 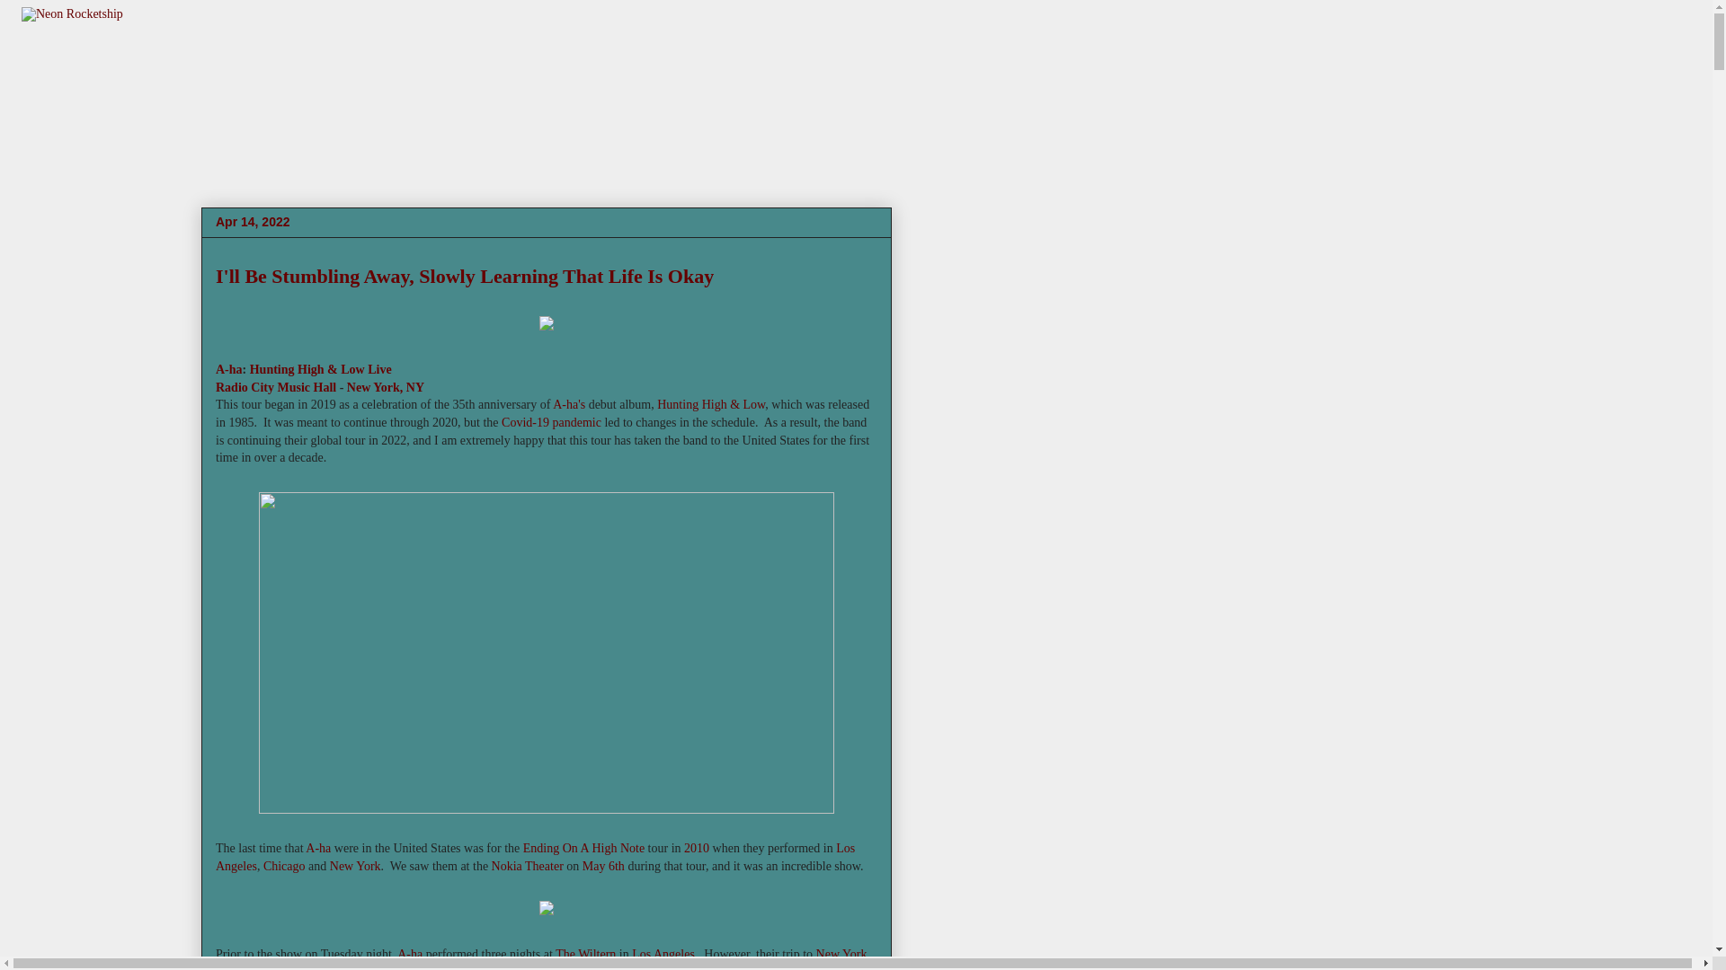 What do you see at coordinates (551, 422) in the screenshot?
I see `Covid-19 pandemic` at bounding box center [551, 422].